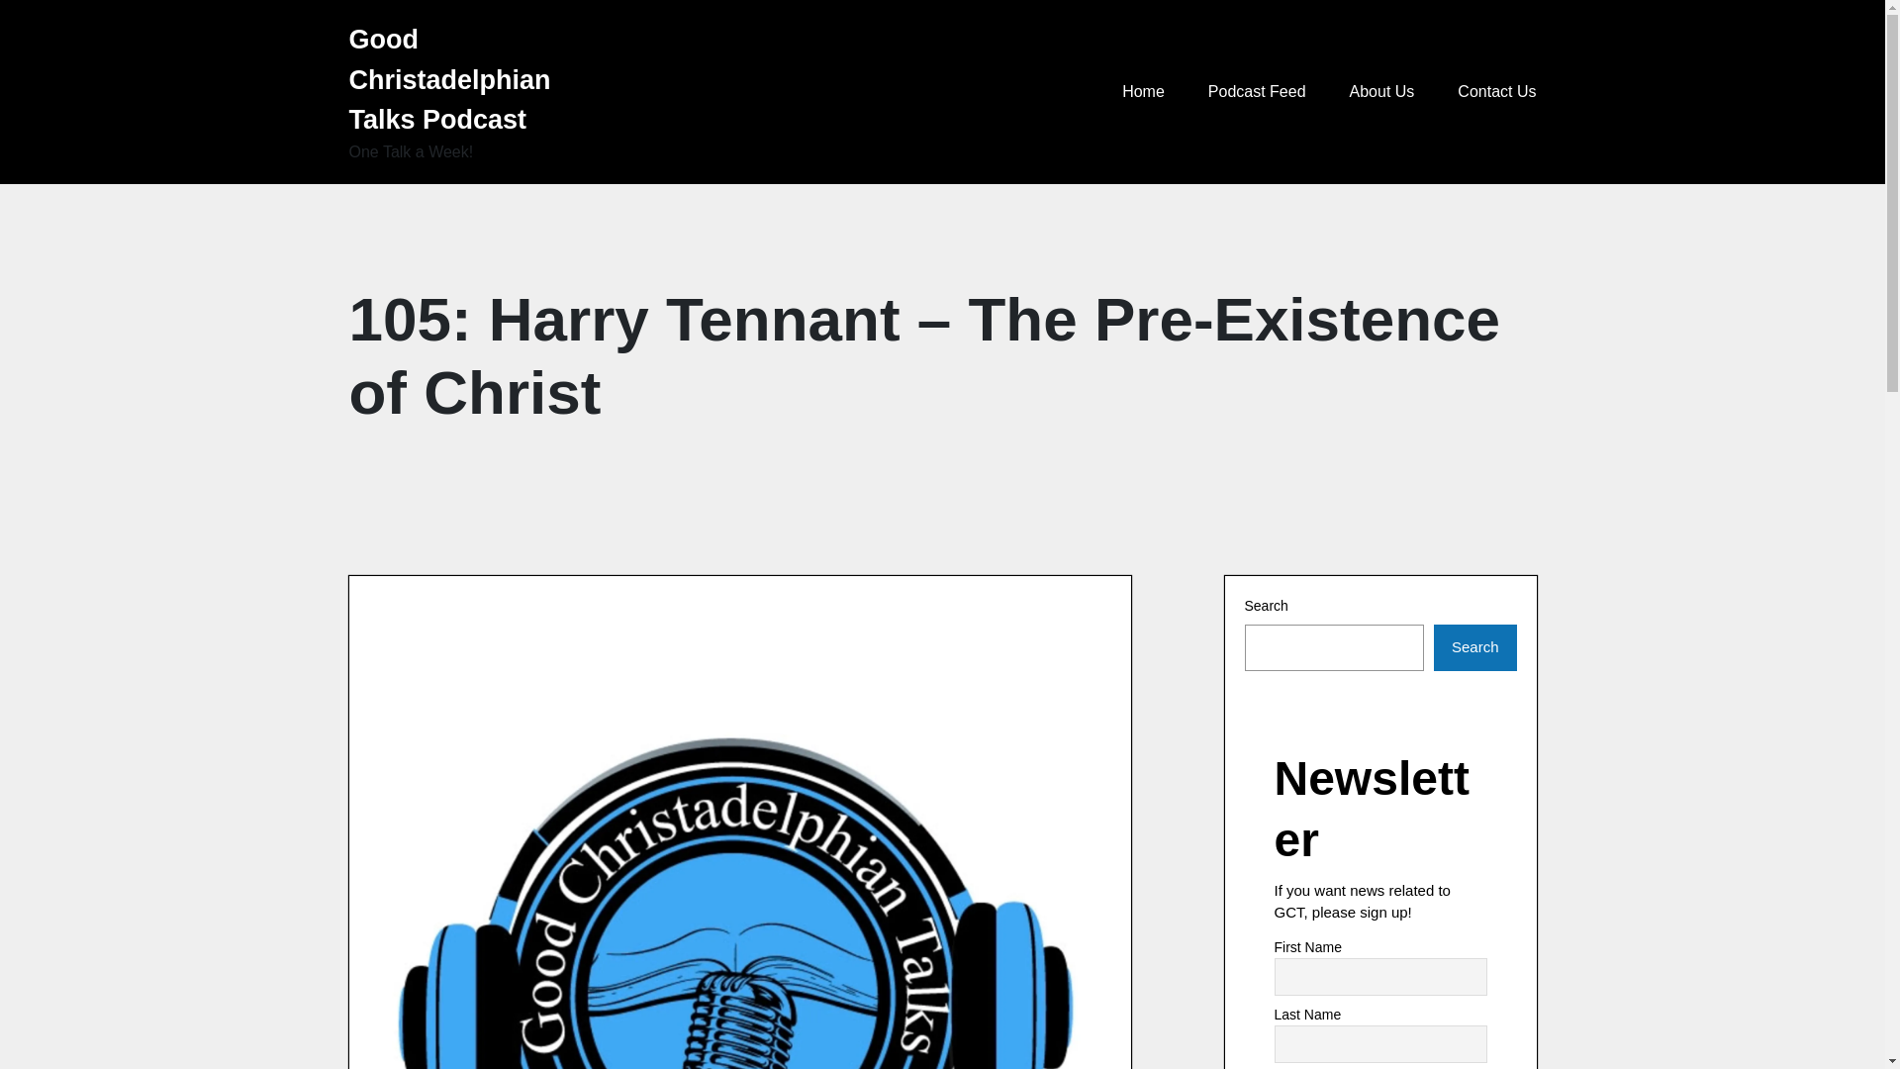 The image size is (1900, 1069). What do you see at coordinates (1257, 92) in the screenshot?
I see `Podcast Feed` at bounding box center [1257, 92].